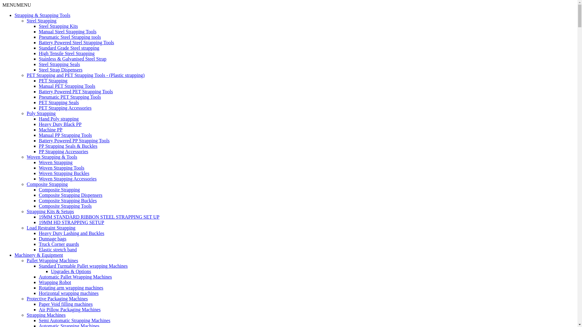  I want to click on Protective Packaging Machines, so click(57, 299).